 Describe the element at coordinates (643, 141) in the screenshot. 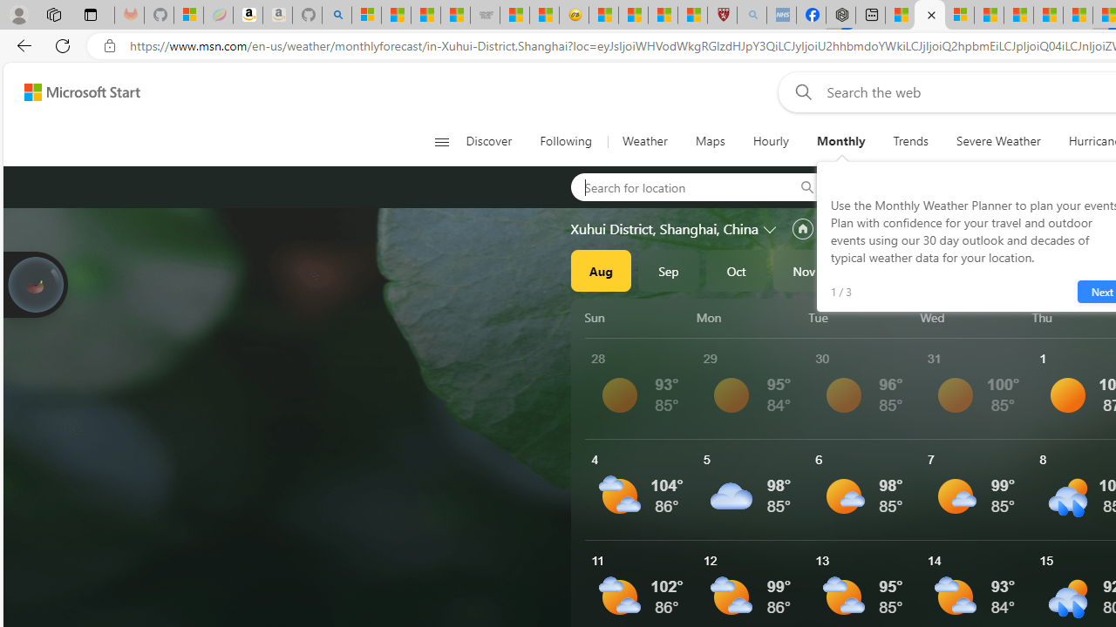

I see `Weather` at that location.